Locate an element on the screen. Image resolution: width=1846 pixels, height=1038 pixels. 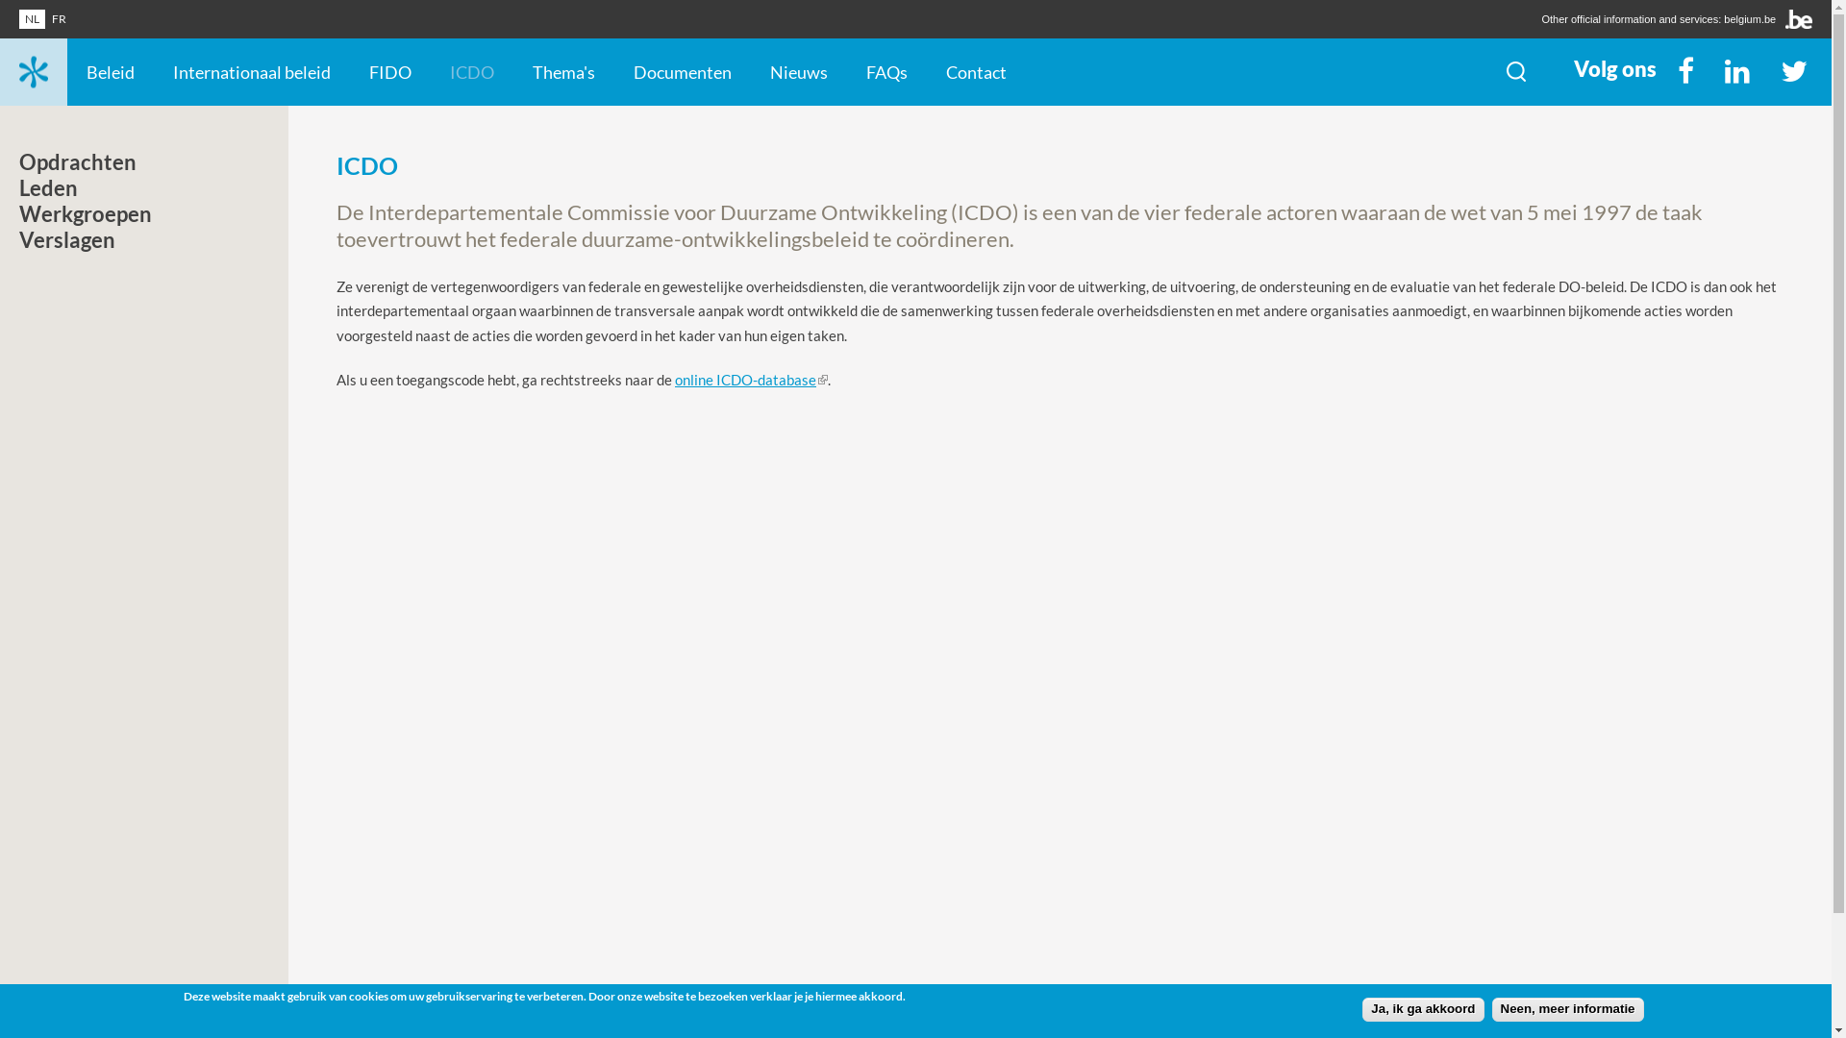
SEARCH is located at coordinates (1516, 72).